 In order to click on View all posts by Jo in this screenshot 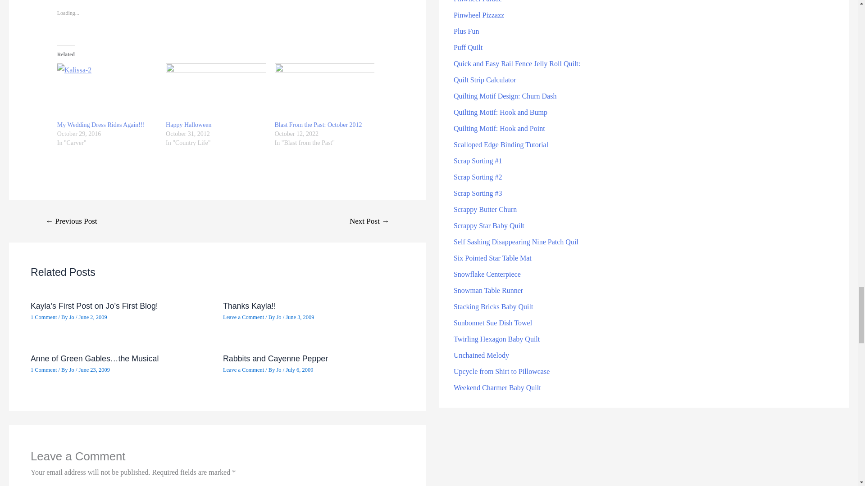, I will do `click(279, 370)`.